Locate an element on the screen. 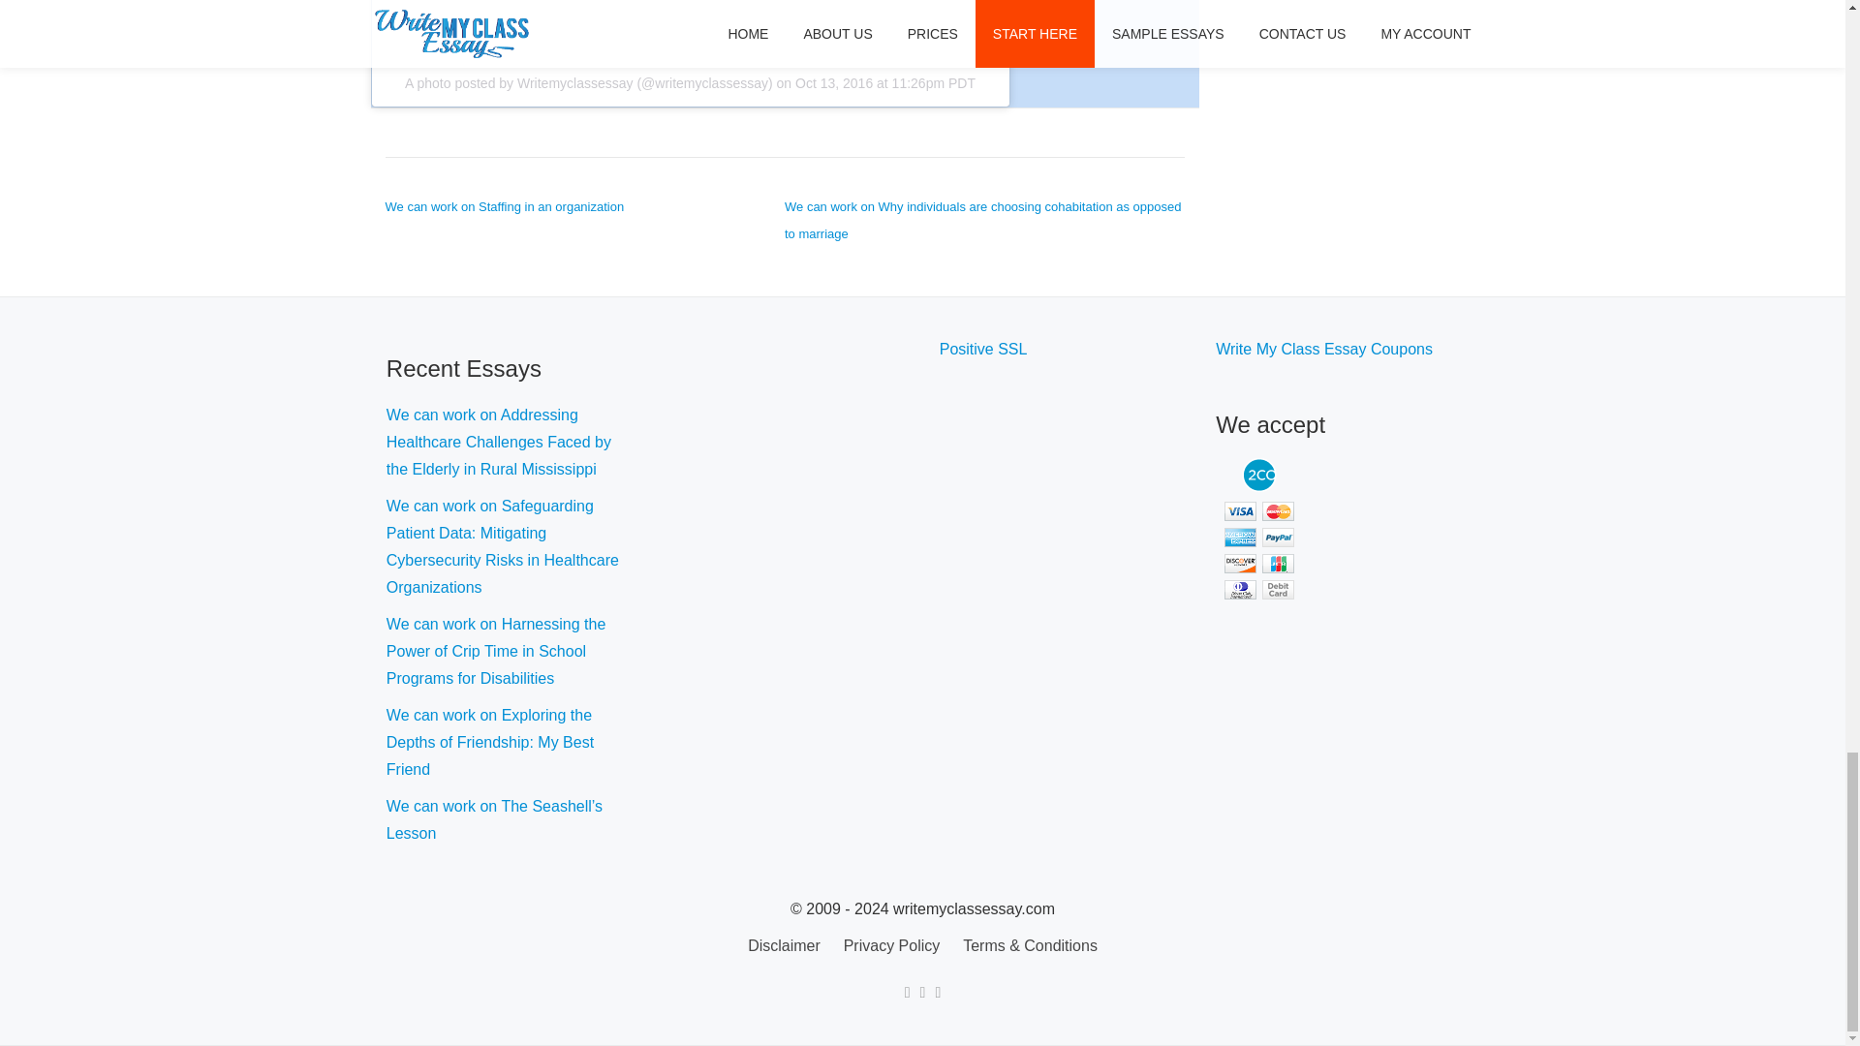 This screenshot has width=1860, height=1046. We can work on Staffing in an organization is located at coordinates (505, 207).